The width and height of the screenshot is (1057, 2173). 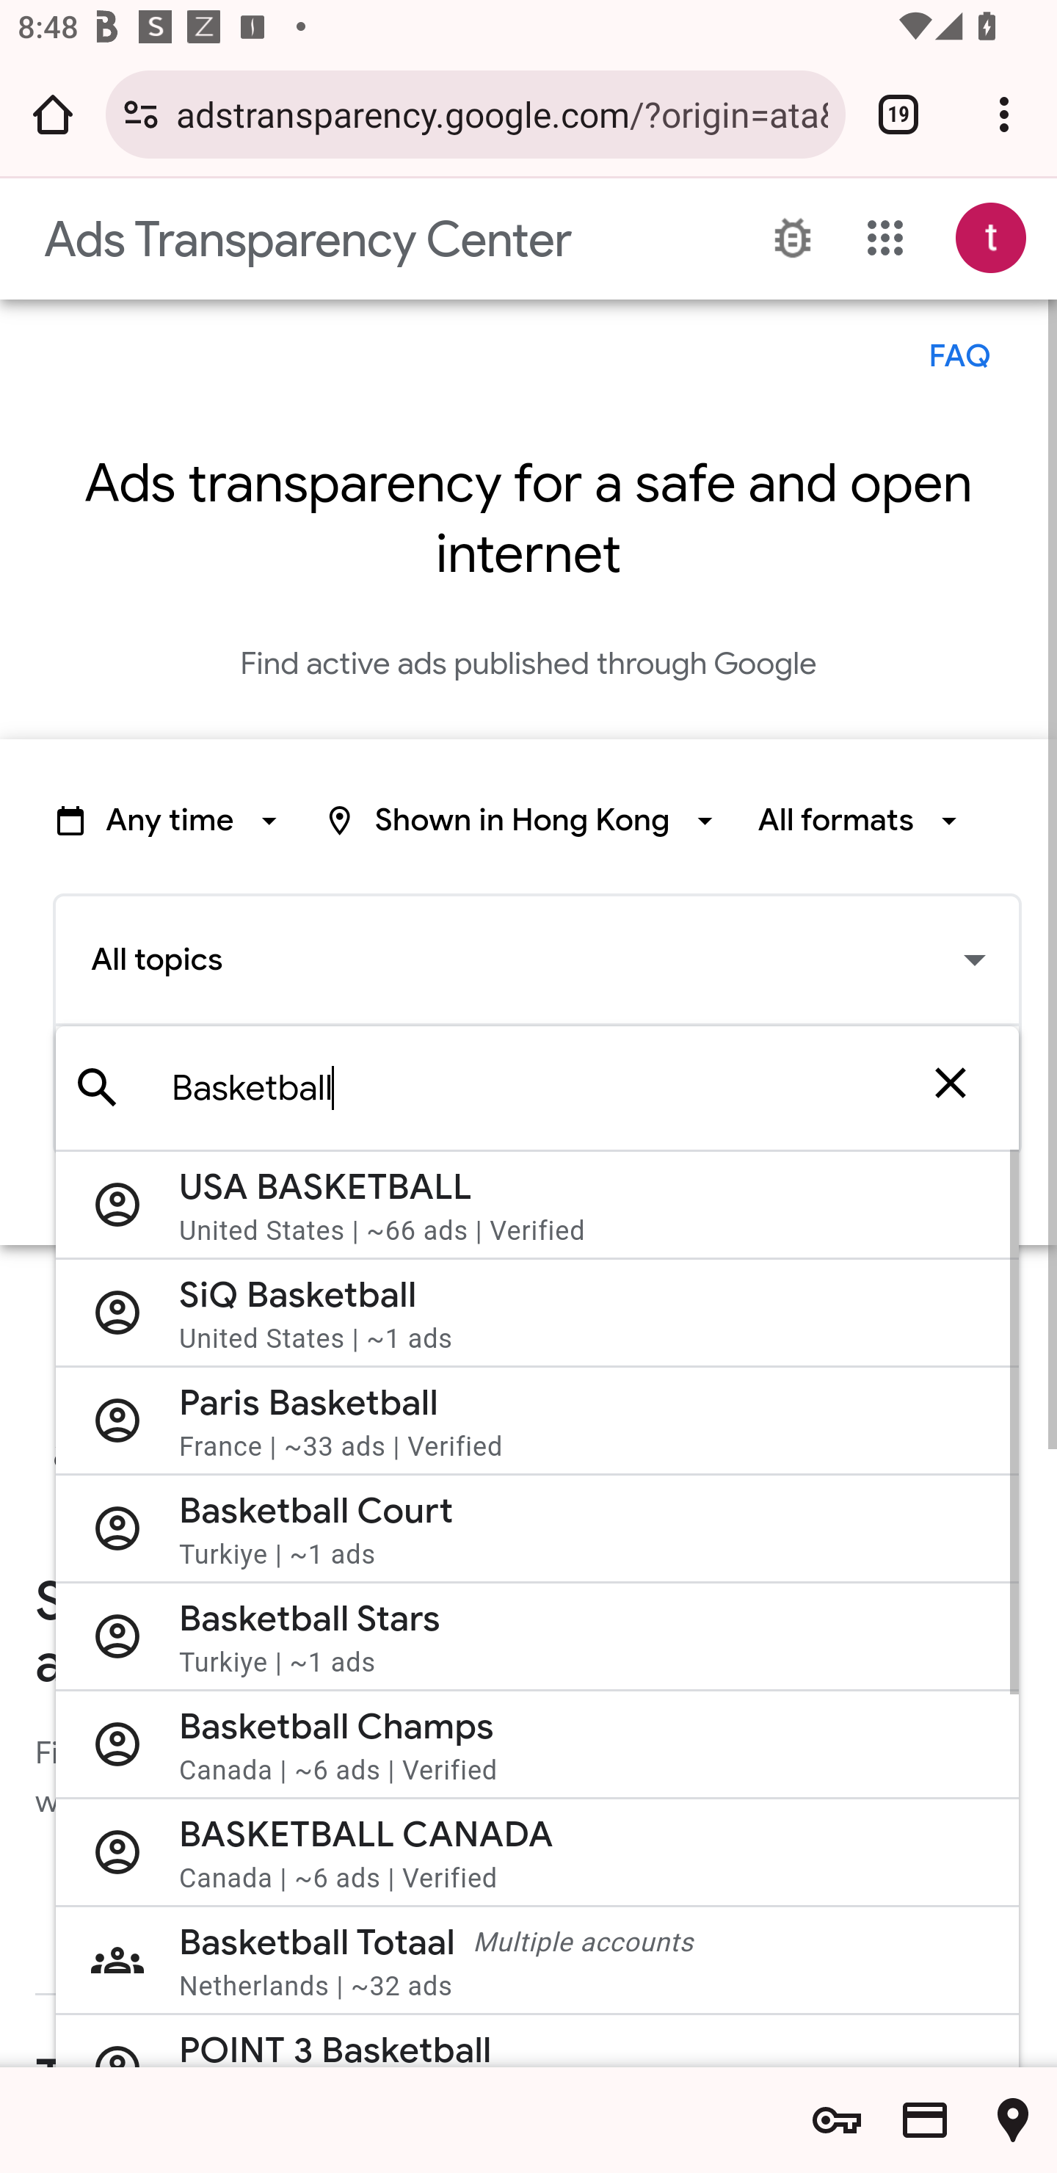 What do you see at coordinates (523, 820) in the screenshot?
I see `Region selection filter button` at bounding box center [523, 820].